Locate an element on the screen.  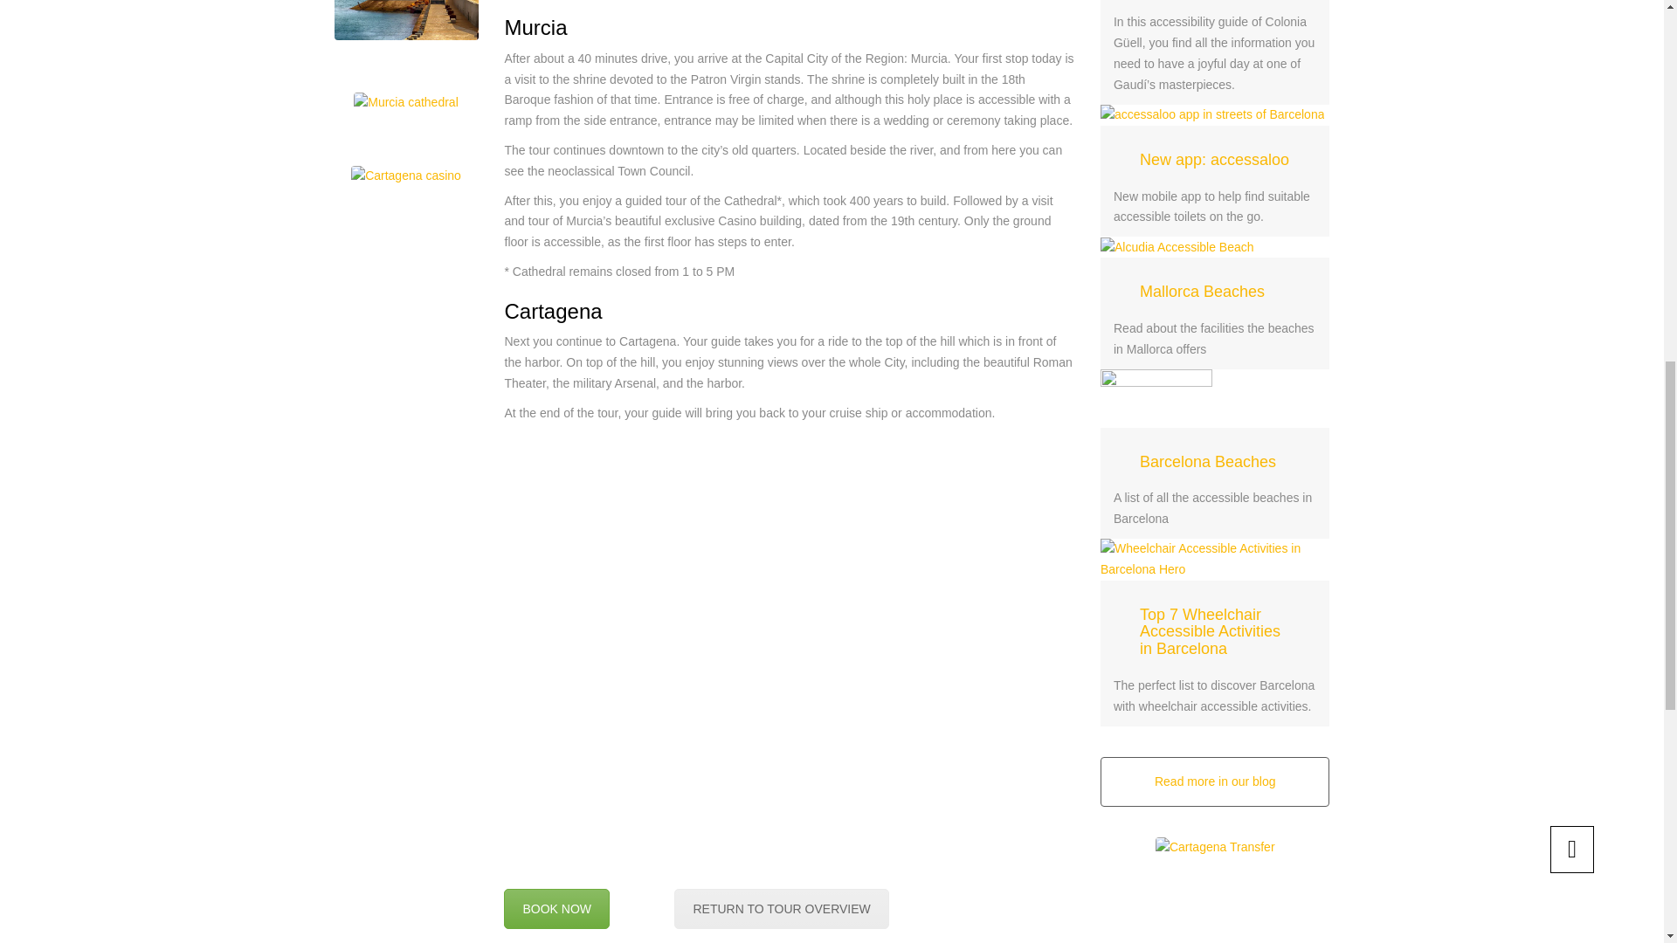
Permalink to Barcelona Beaches is located at coordinates (1156, 397).